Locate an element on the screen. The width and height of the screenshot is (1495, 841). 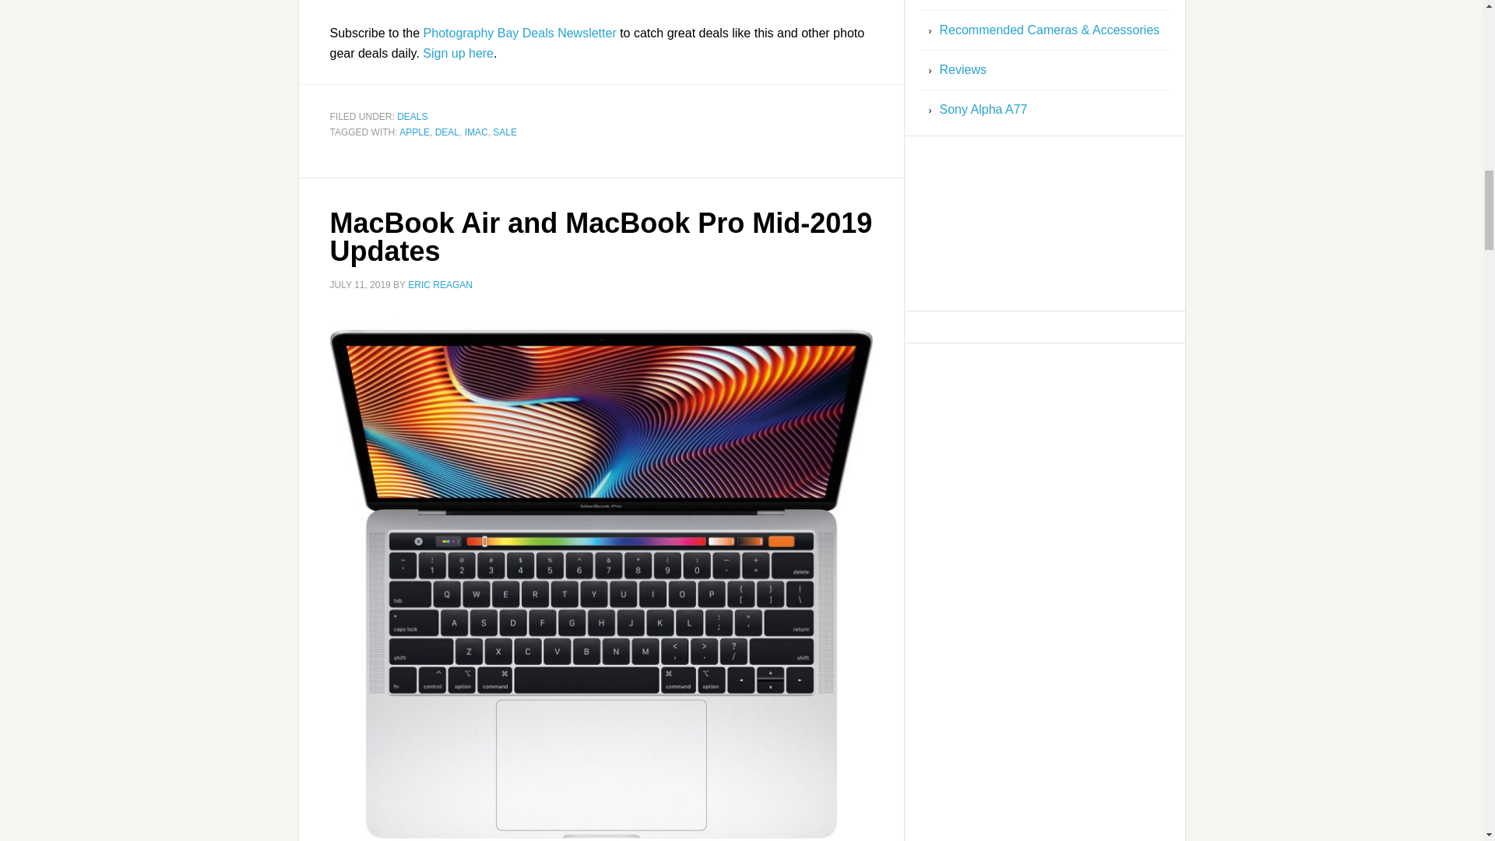
SALE is located at coordinates (505, 132).